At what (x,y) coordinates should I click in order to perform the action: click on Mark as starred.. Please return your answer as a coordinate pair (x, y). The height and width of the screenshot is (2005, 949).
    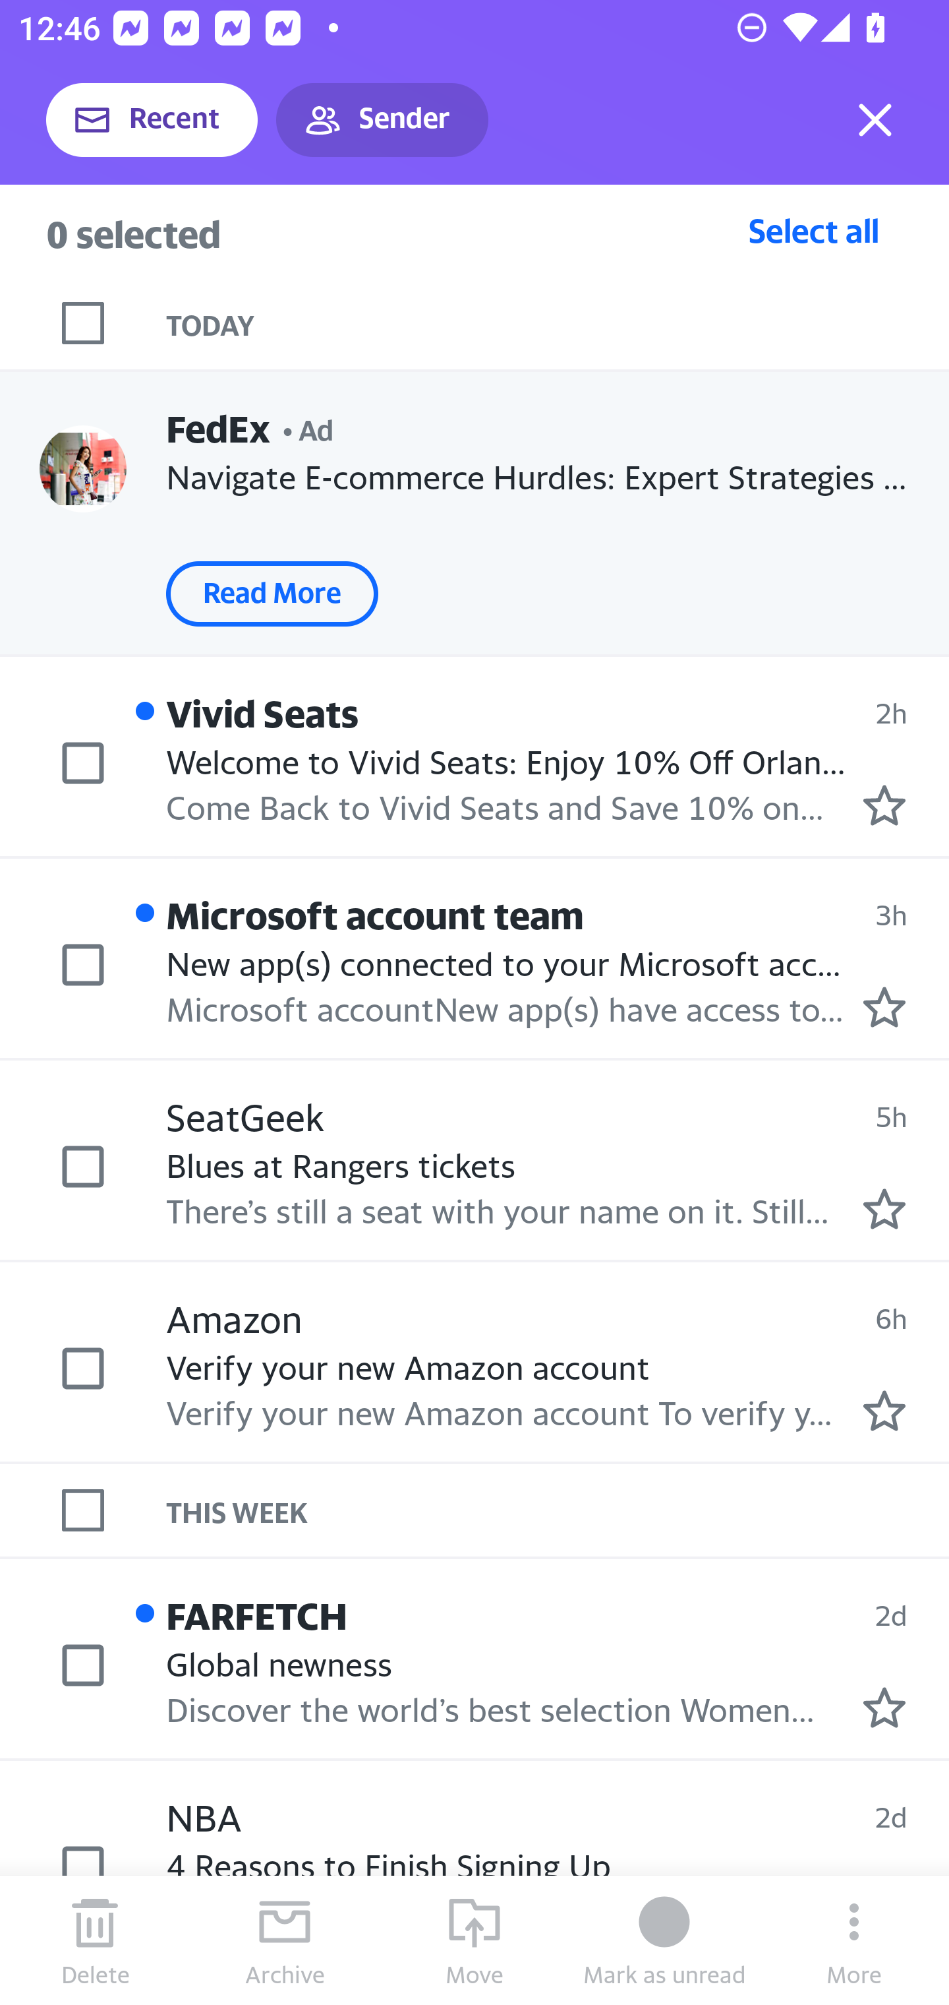
    Looking at the image, I should click on (884, 1208).